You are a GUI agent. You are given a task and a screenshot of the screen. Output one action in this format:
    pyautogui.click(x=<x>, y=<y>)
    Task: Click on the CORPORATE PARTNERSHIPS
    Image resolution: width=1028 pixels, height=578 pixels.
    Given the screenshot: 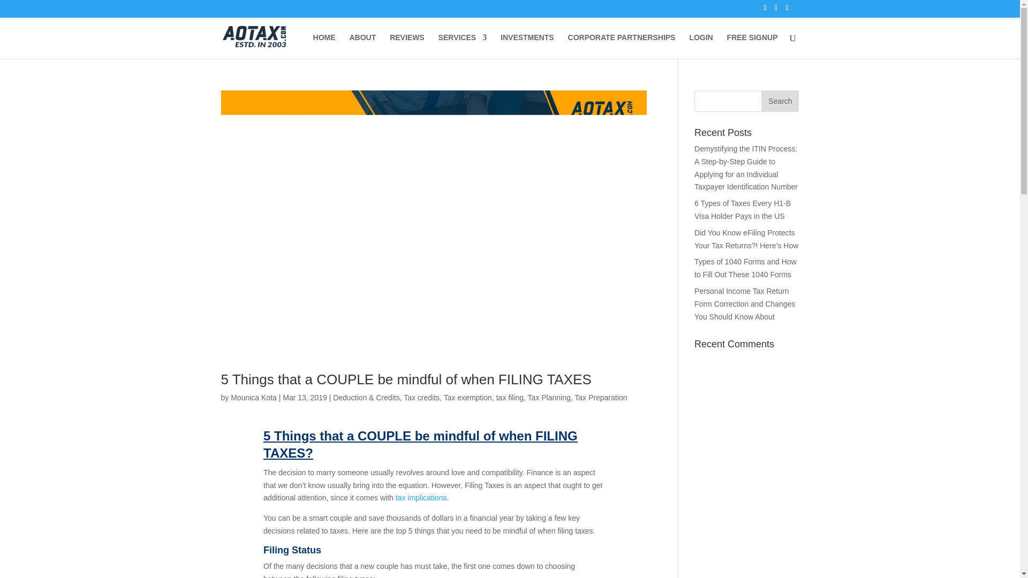 What is the action you would take?
    pyautogui.click(x=622, y=46)
    